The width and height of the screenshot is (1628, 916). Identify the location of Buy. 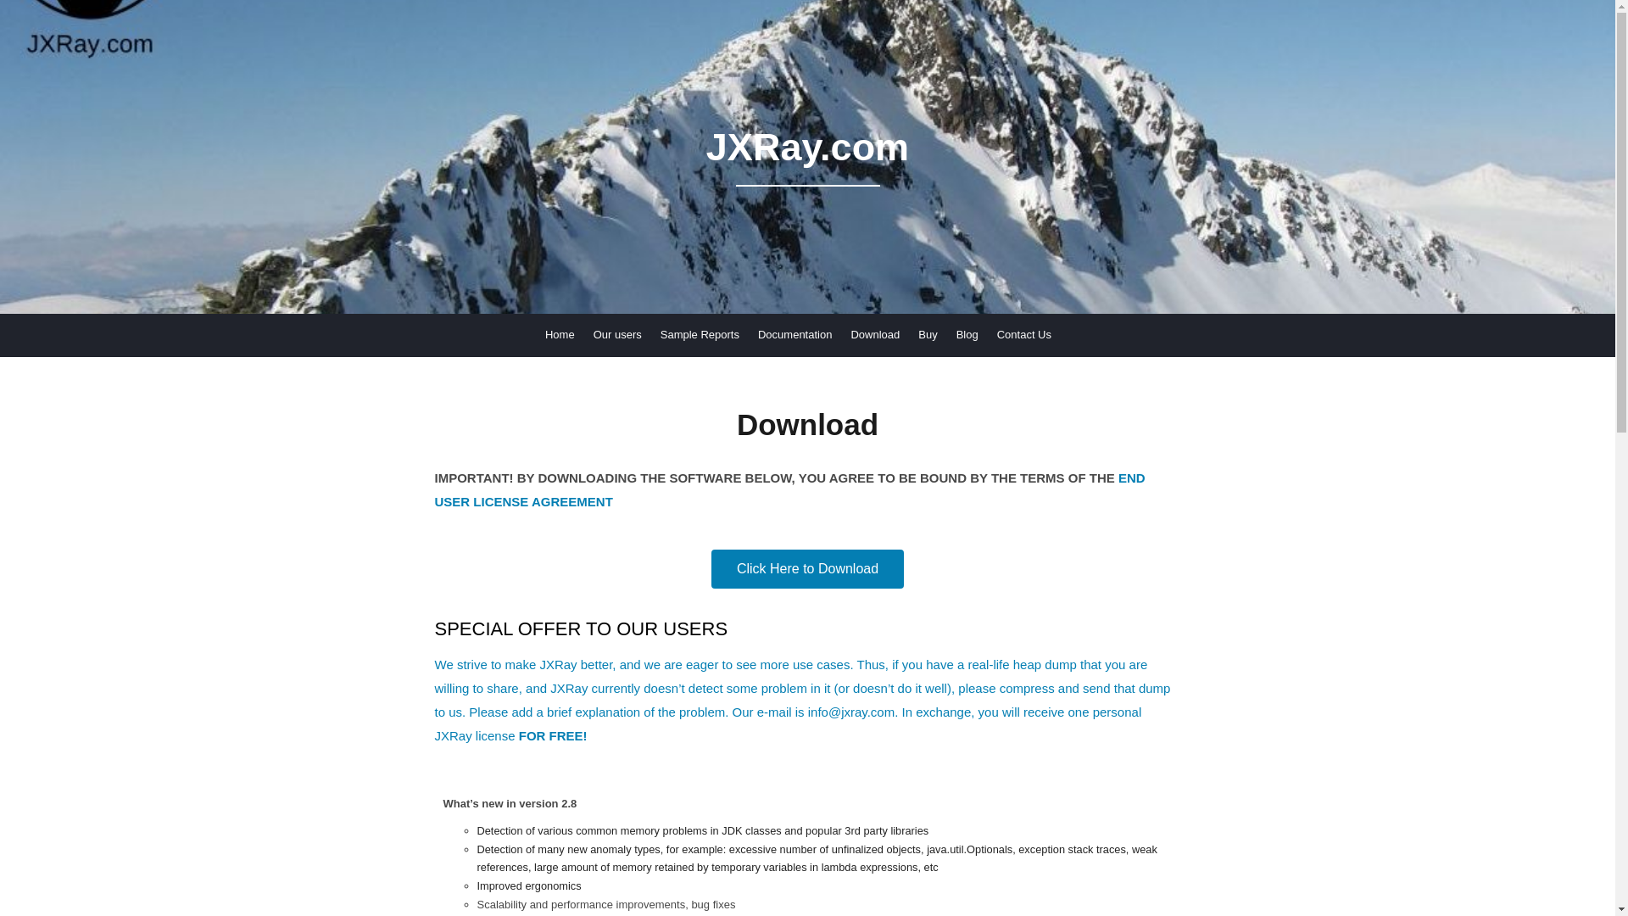
(928, 335).